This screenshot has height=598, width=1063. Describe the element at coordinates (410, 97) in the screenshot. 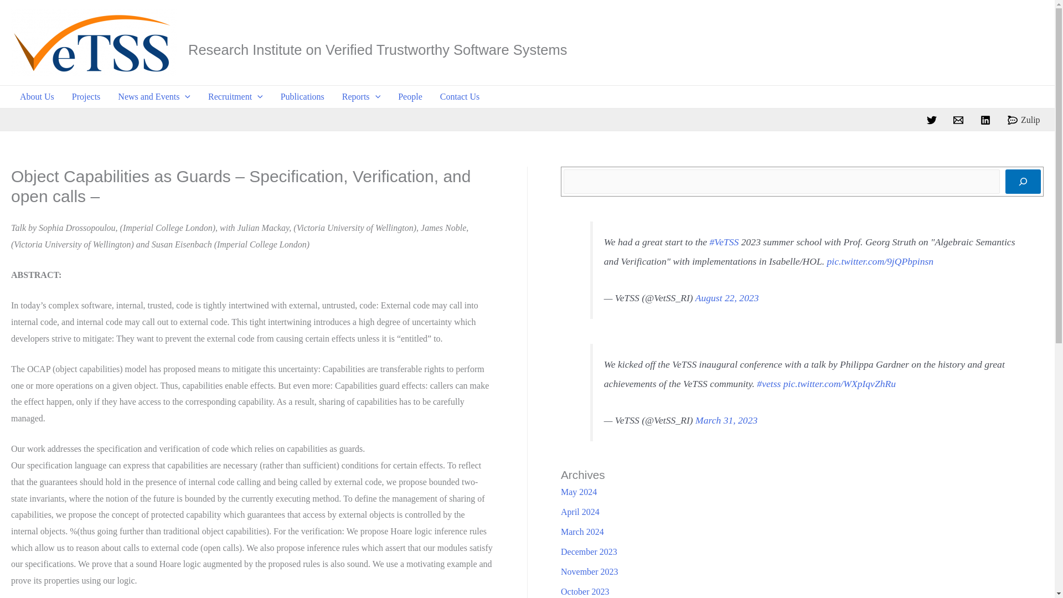

I see `People` at that location.